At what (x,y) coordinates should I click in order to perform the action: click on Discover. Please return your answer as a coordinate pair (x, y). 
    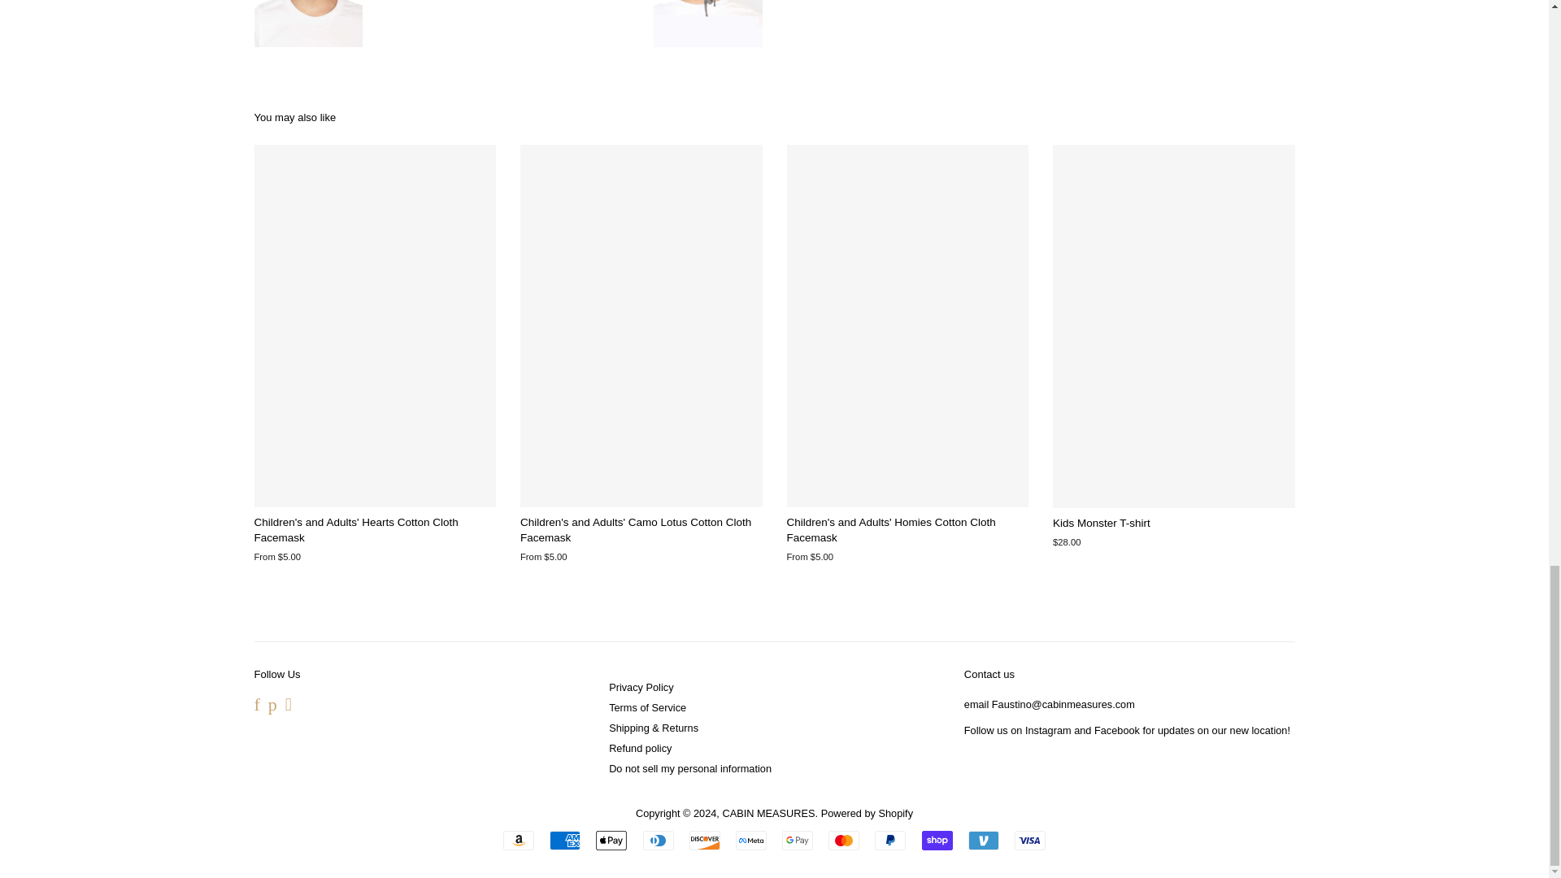
    Looking at the image, I should click on (704, 841).